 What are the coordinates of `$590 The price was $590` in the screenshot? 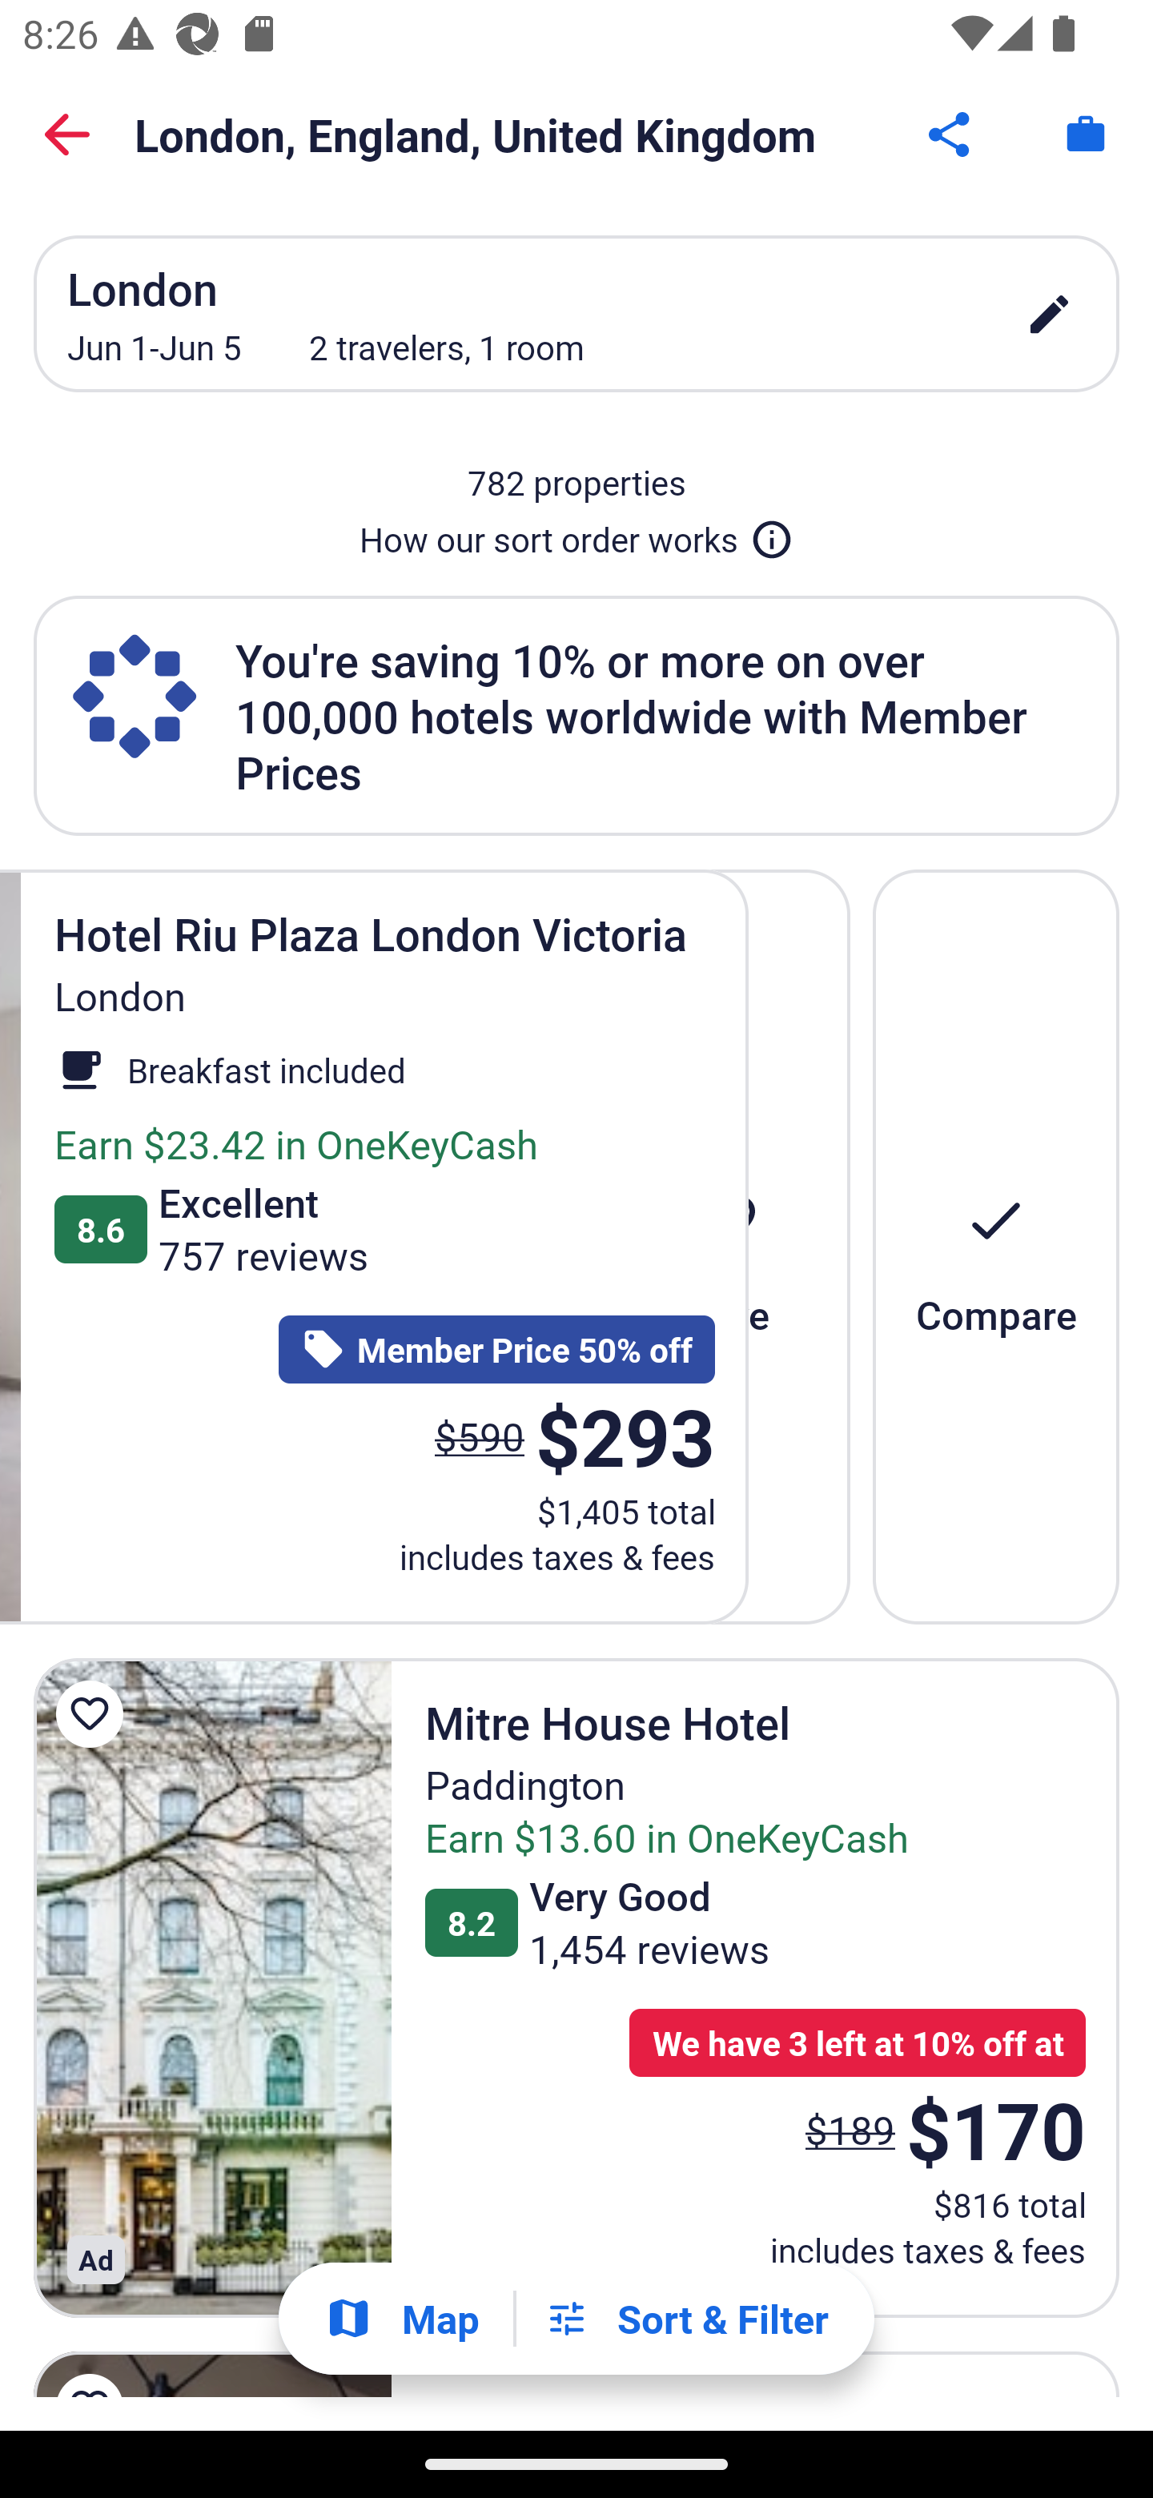 It's located at (479, 1436).